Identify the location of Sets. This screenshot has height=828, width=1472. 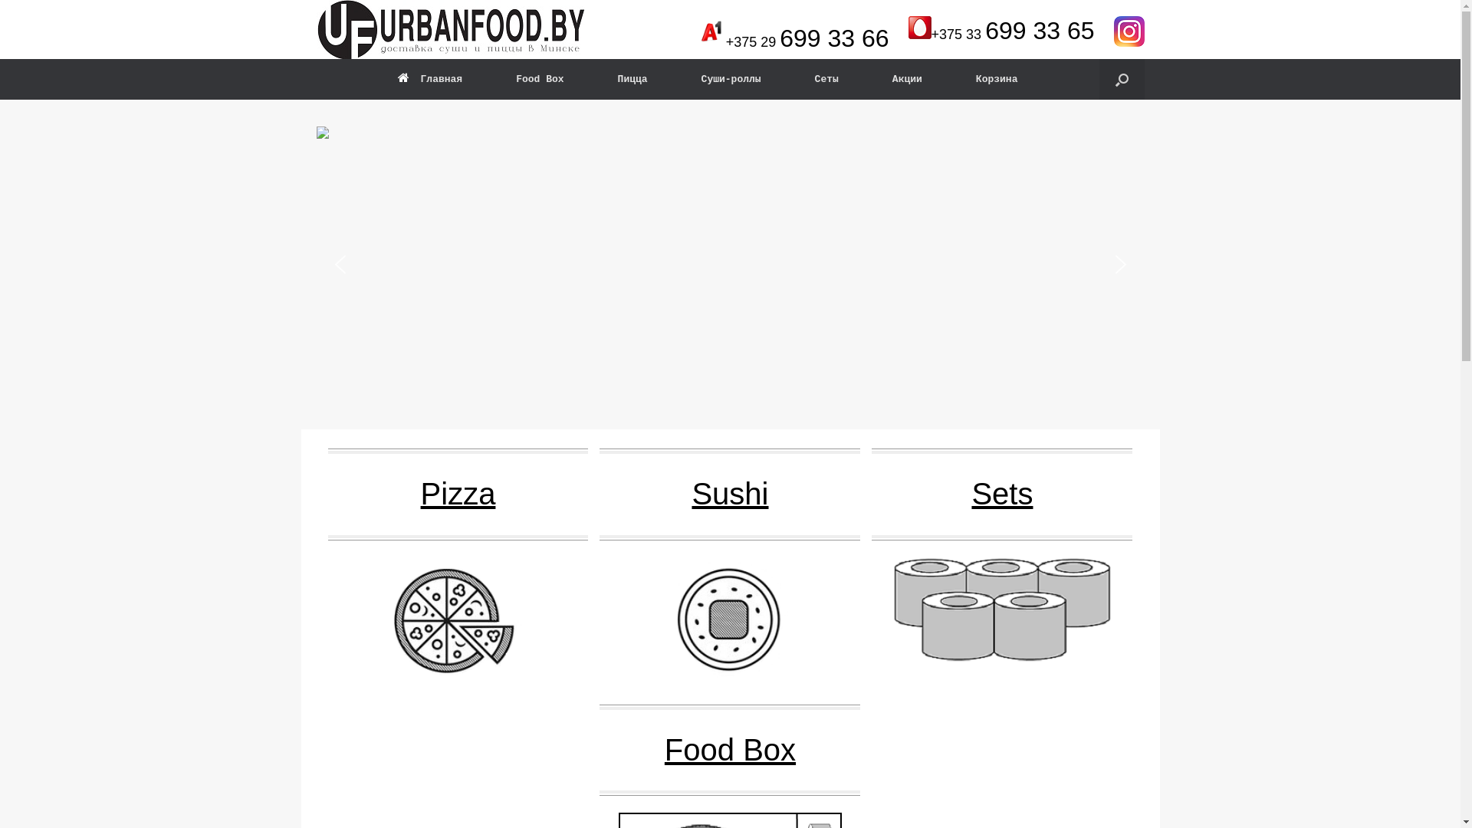
(1002, 556).